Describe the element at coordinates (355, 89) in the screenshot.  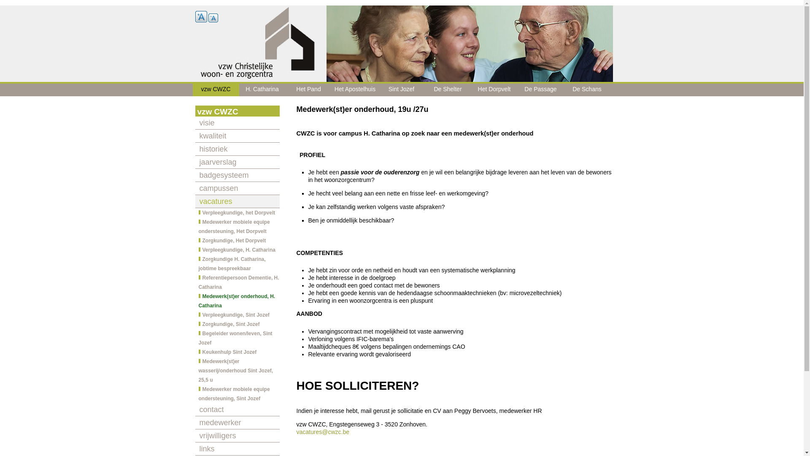
I see `Het Apostelhuis` at that location.